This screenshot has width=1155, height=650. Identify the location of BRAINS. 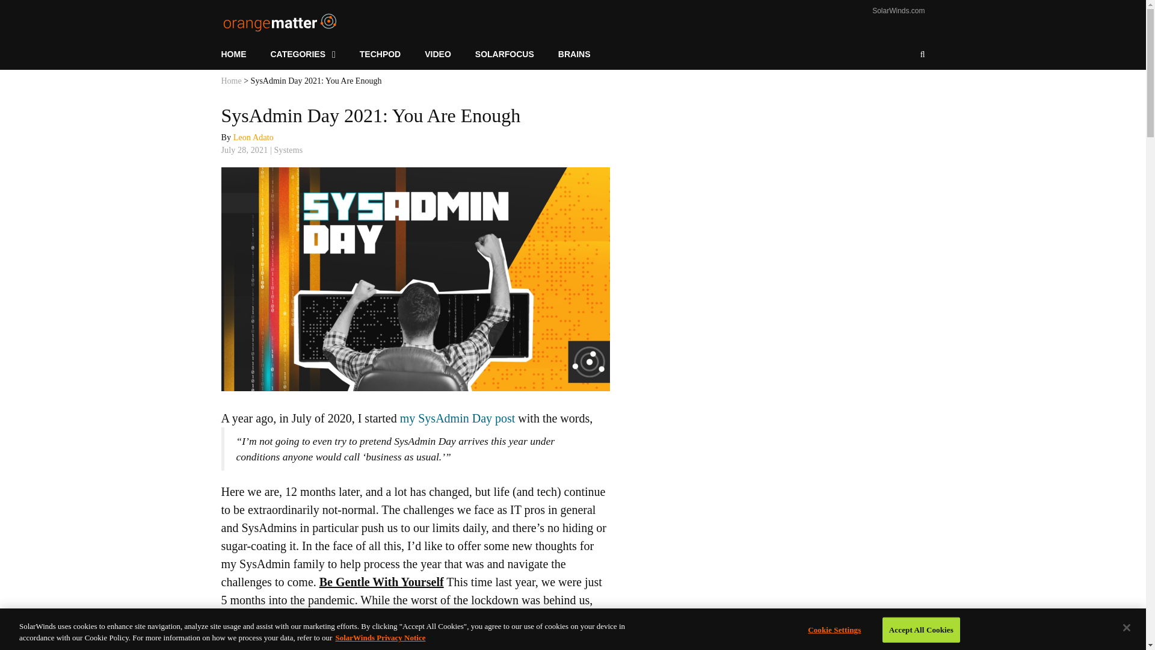
(574, 54).